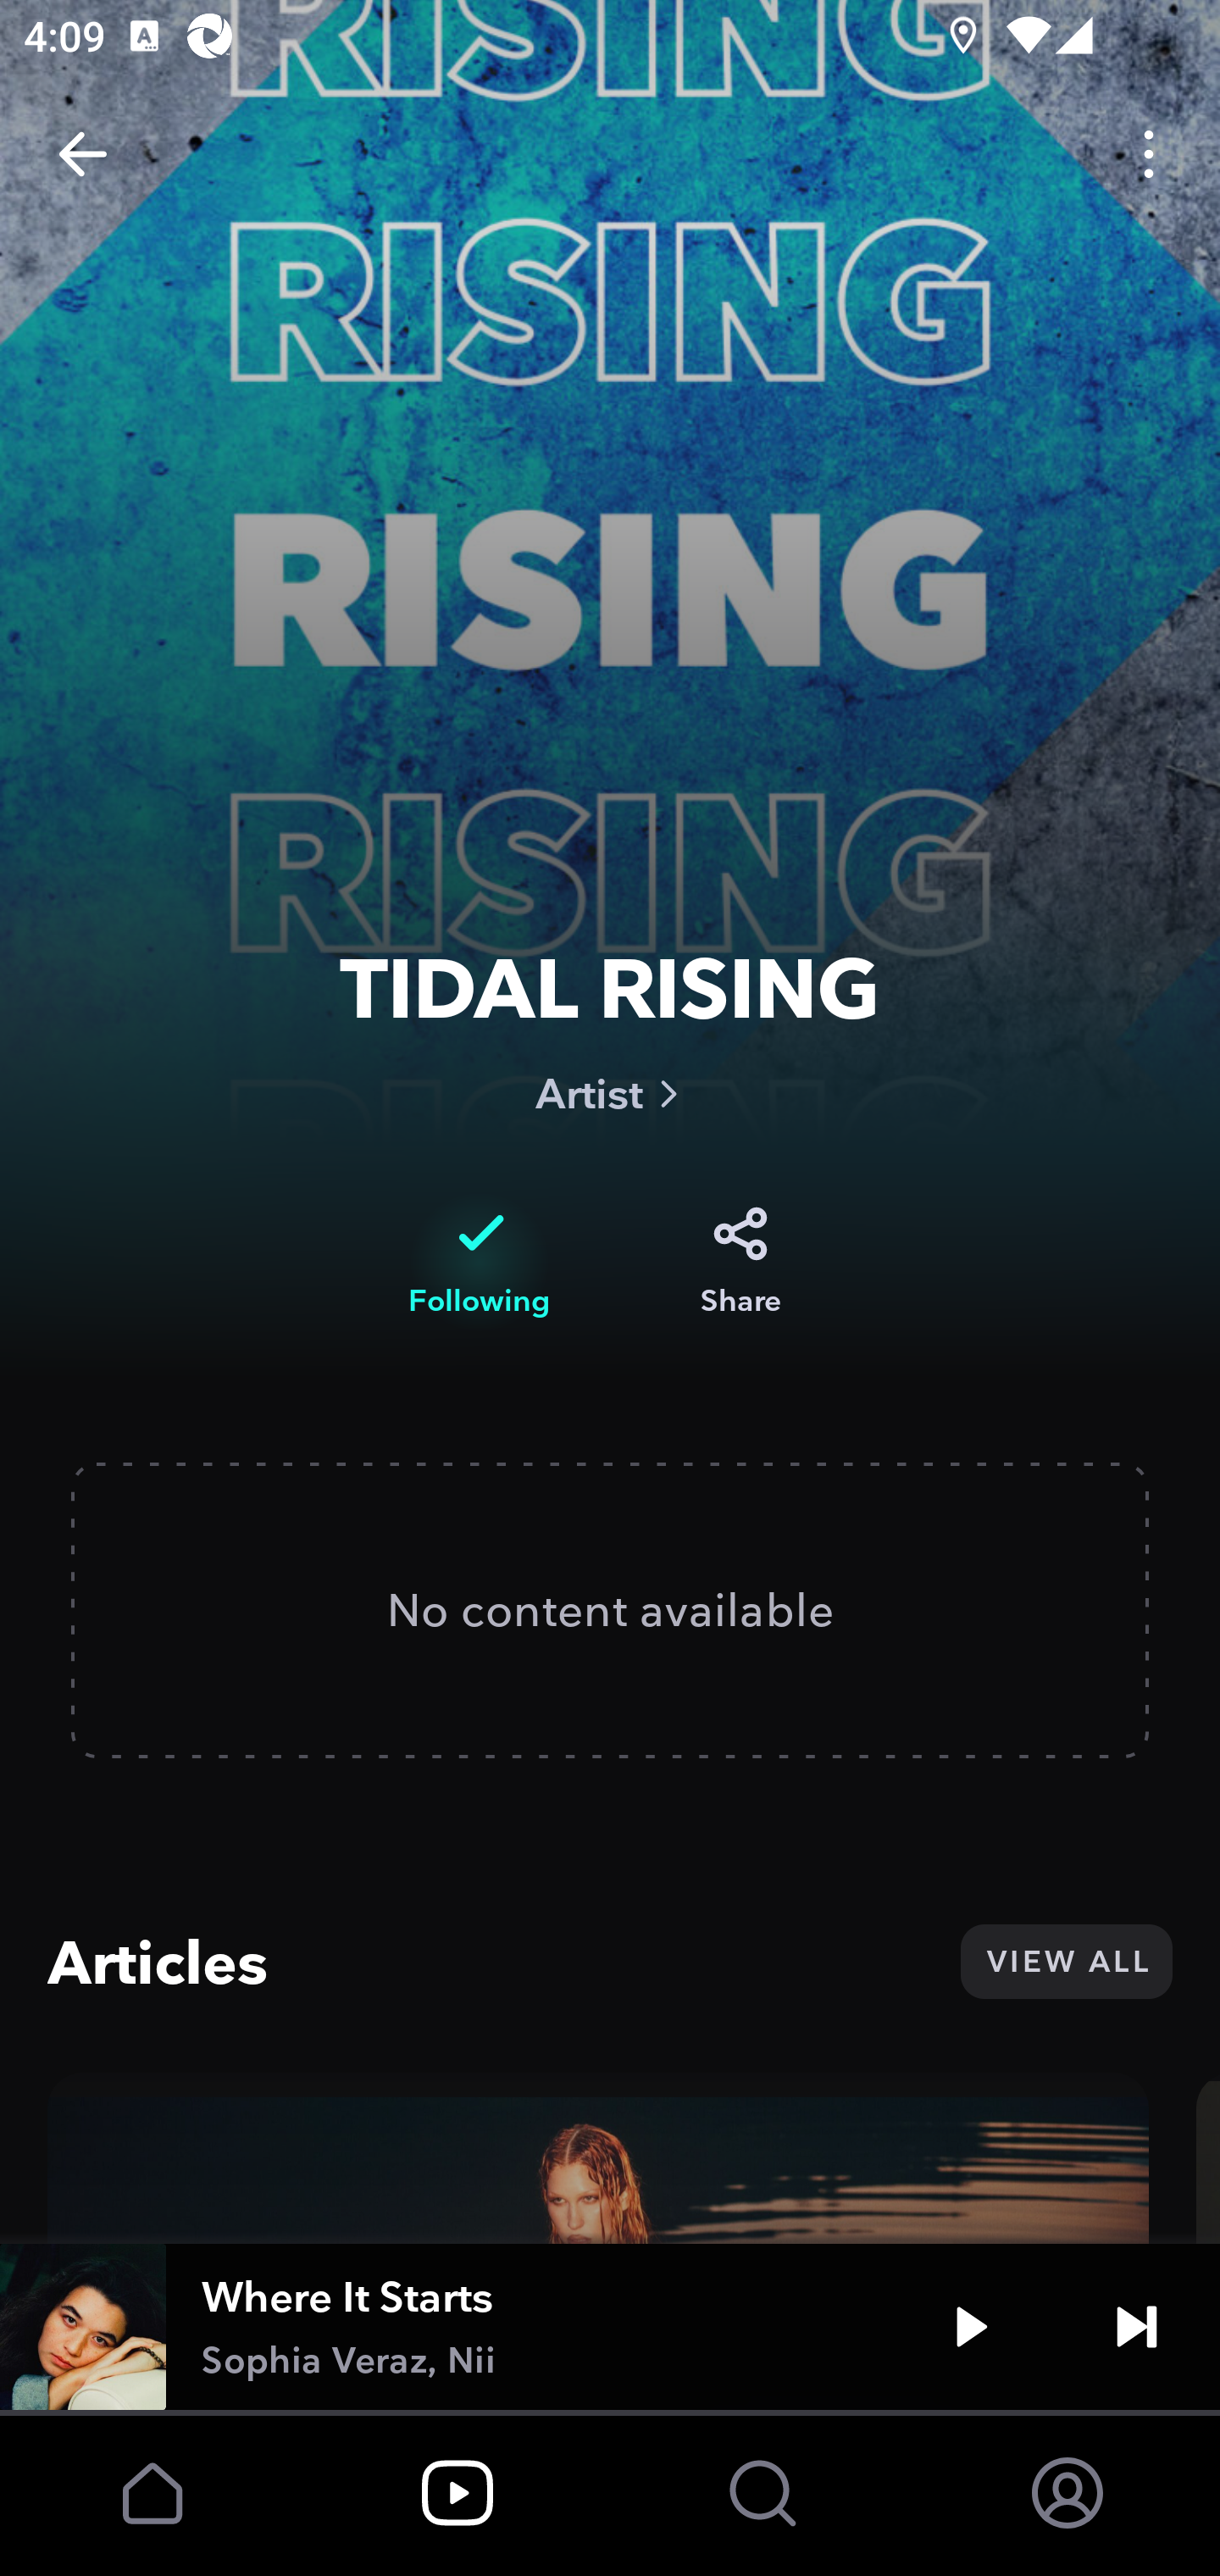 This screenshot has width=1220, height=2576. What do you see at coordinates (610, 2327) in the screenshot?
I see `Where It Starts Sophia Veraz, Nii Play` at bounding box center [610, 2327].